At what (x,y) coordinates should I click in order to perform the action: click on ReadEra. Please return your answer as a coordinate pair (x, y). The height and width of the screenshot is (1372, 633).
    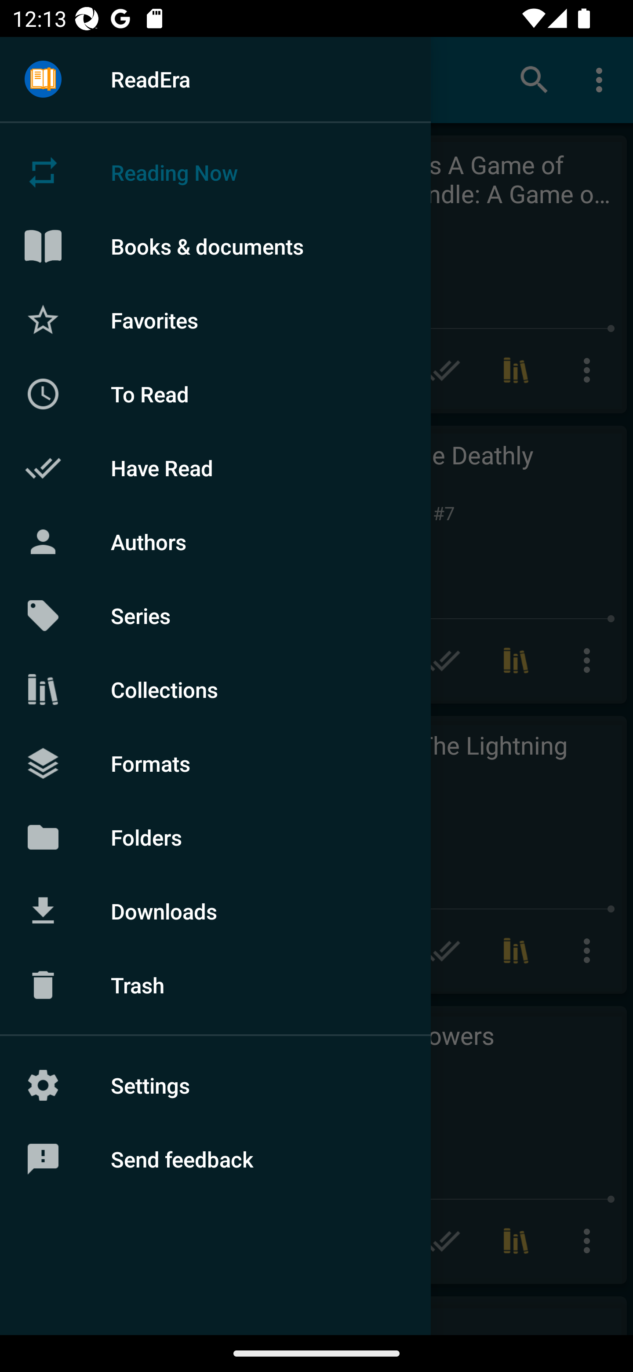
    Looking at the image, I should click on (215, 79).